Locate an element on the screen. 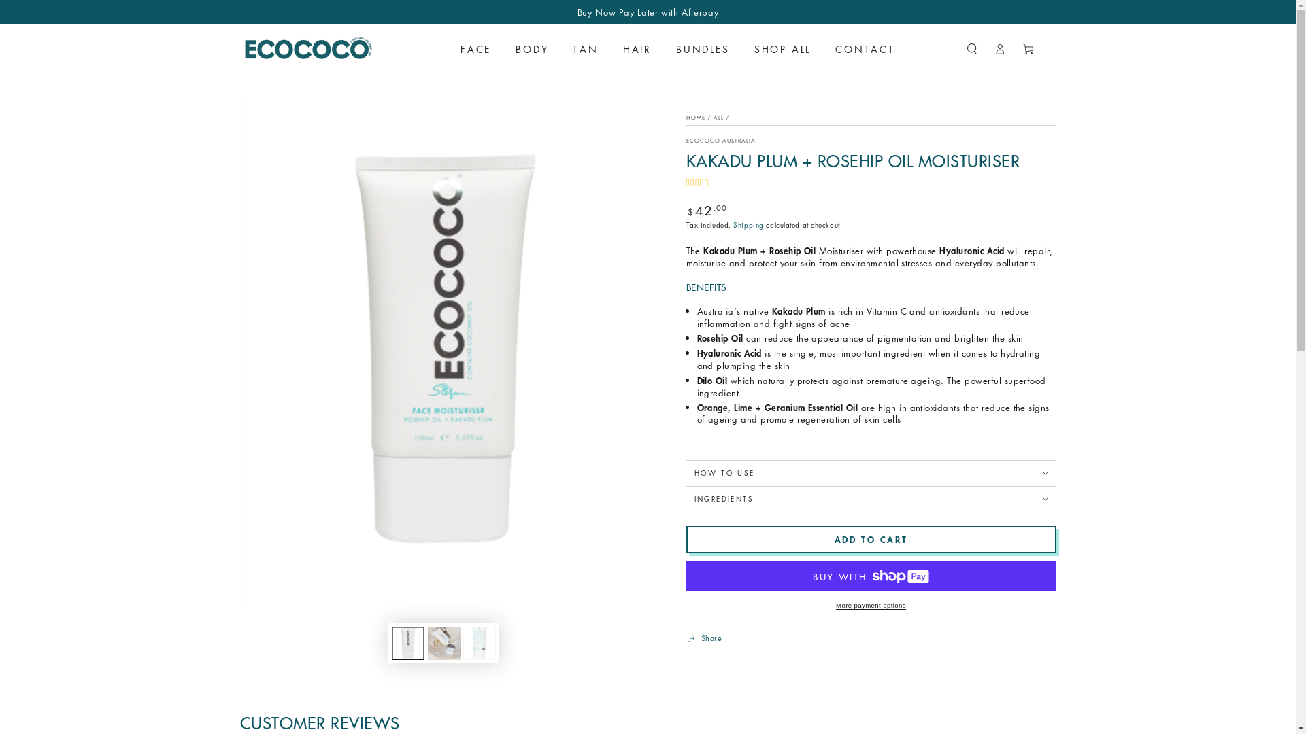  HOME is located at coordinates (695, 118).